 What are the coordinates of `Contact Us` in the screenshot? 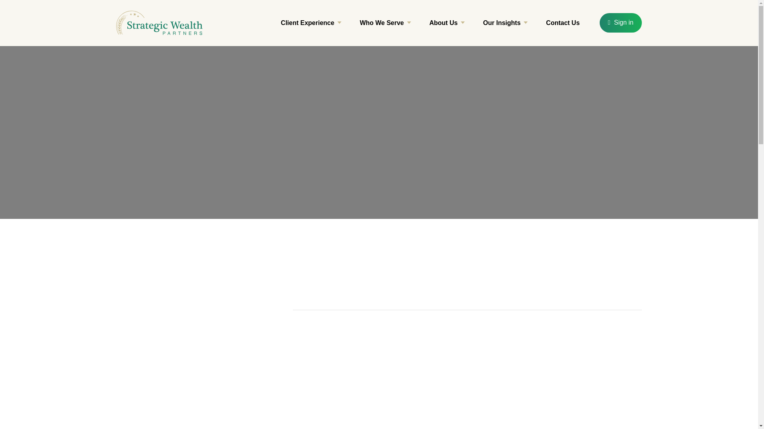 It's located at (563, 23).